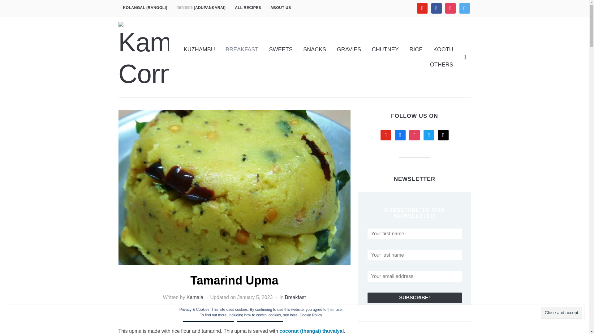  What do you see at coordinates (561, 313) in the screenshot?
I see `Close and accept` at bounding box center [561, 313].